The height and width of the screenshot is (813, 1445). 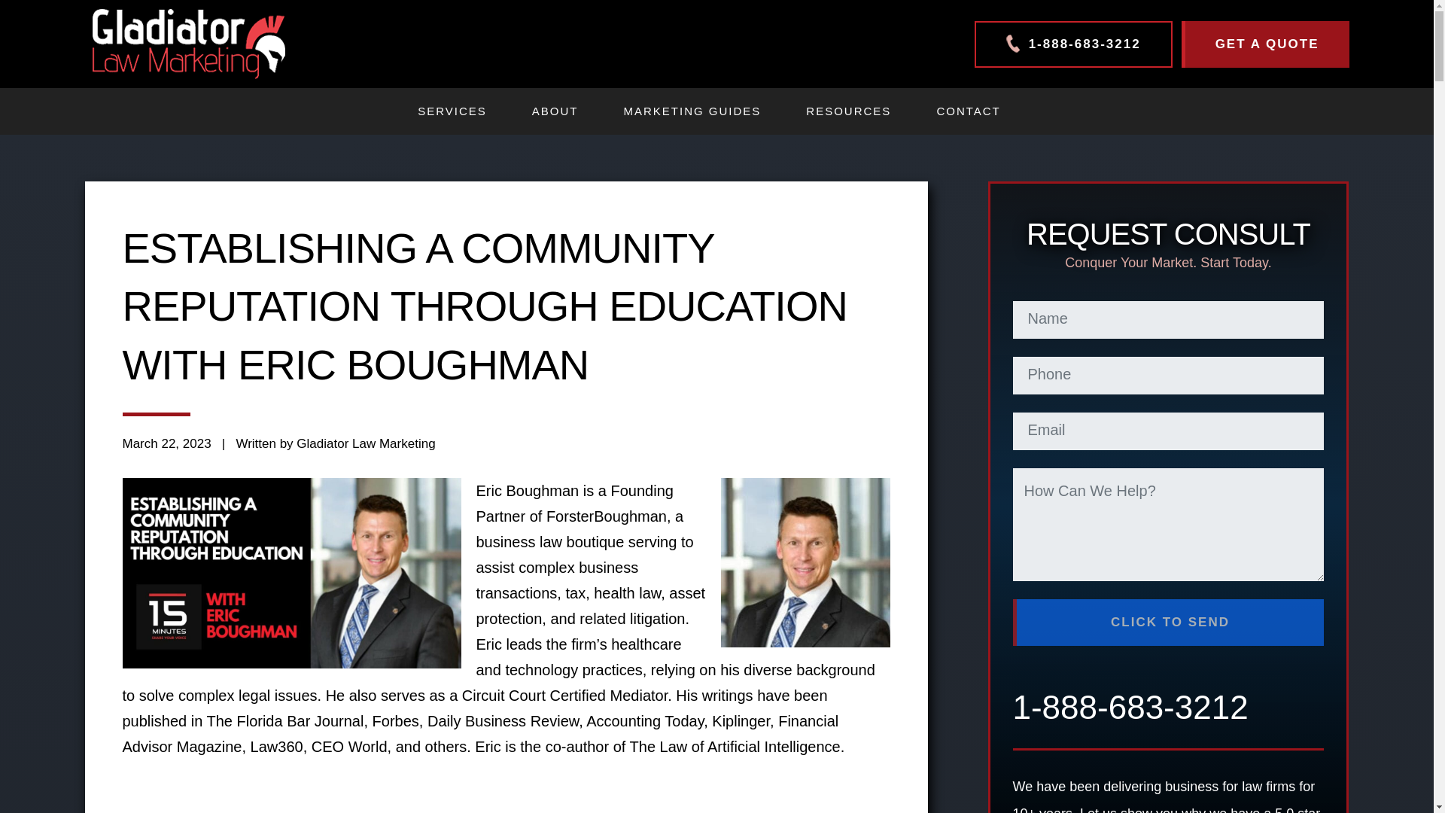 What do you see at coordinates (555, 111) in the screenshot?
I see `ABOUT` at bounding box center [555, 111].